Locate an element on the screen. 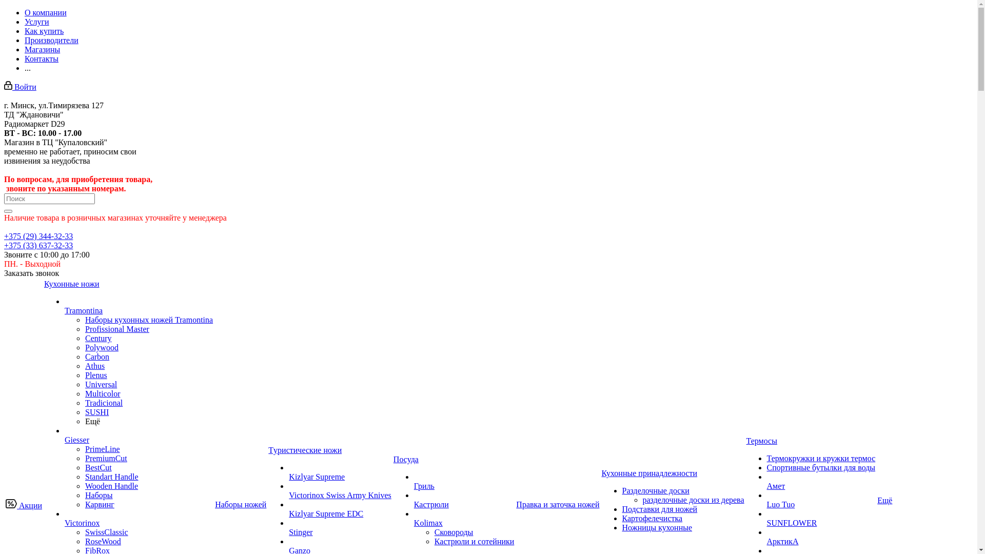 Image resolution: width=985 pixels, height=554 pixels. Plenus is located at coordinates (96, 375).